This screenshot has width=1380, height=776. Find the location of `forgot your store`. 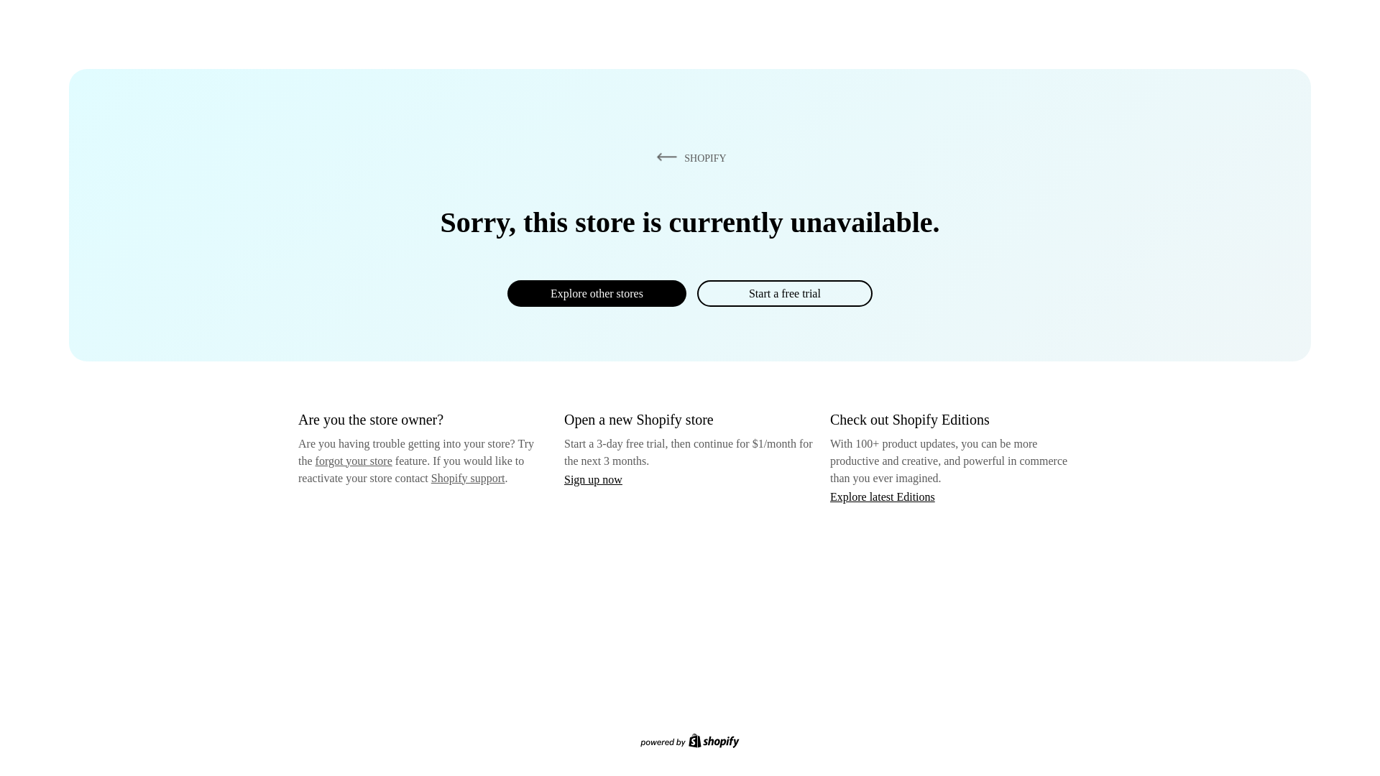

forgot your store is located at coordinates (354, 461).